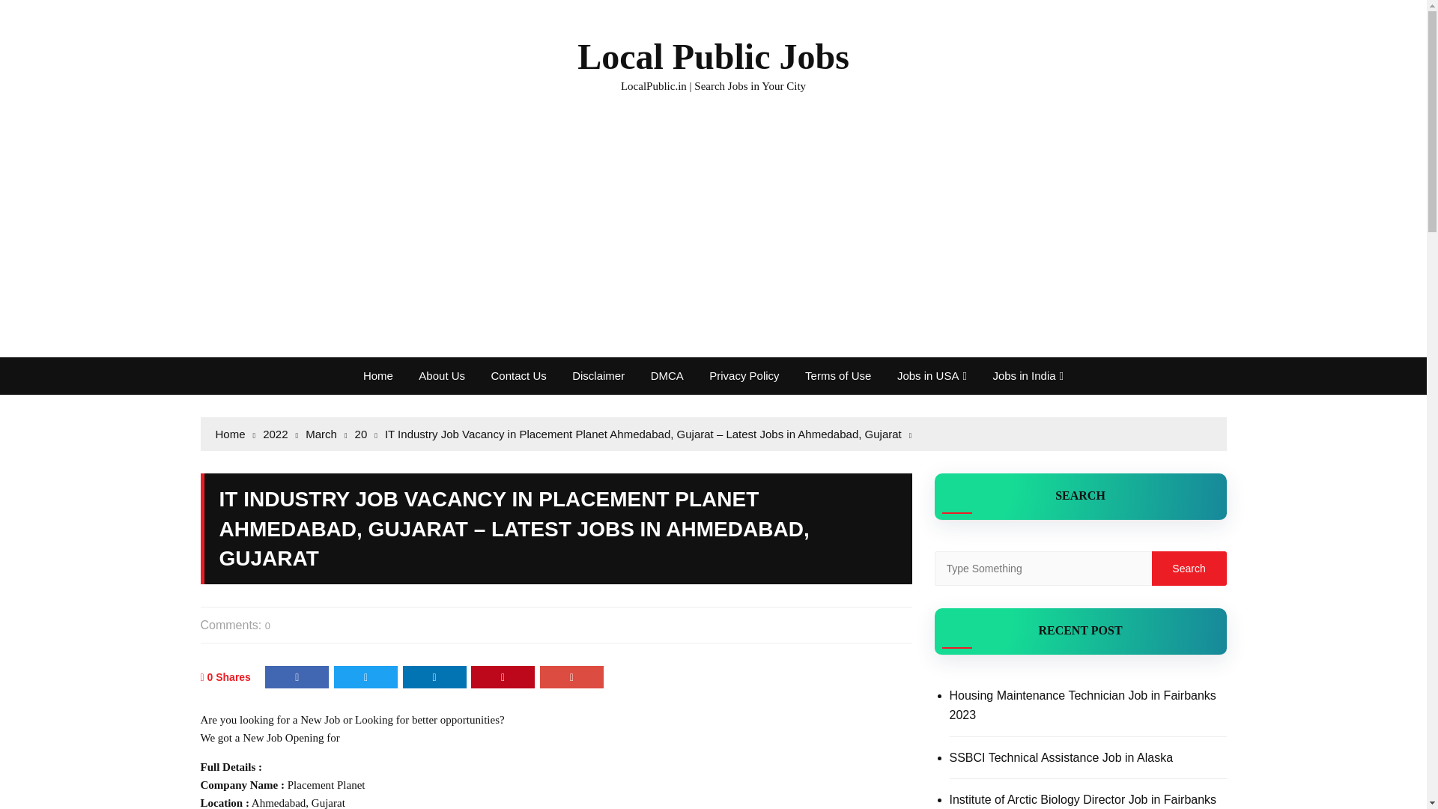  Describe the element at coordinates (377, 376) in the screenshot. I see `Home` at that location.